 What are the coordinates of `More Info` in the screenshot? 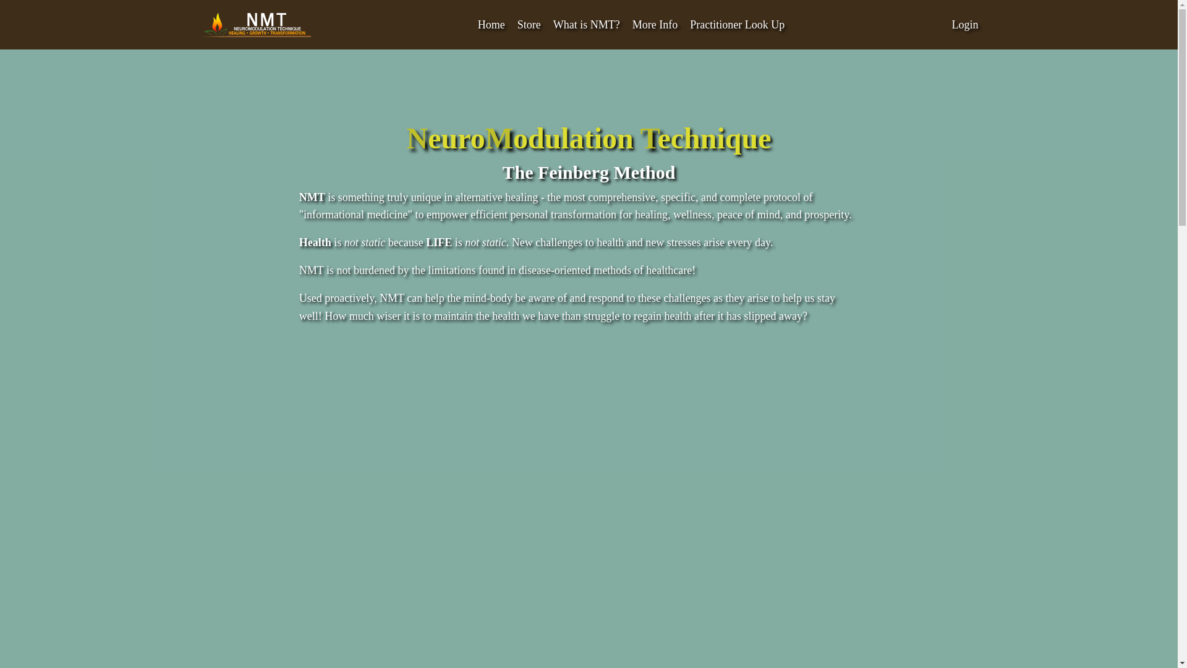 It's located at (655, 25).